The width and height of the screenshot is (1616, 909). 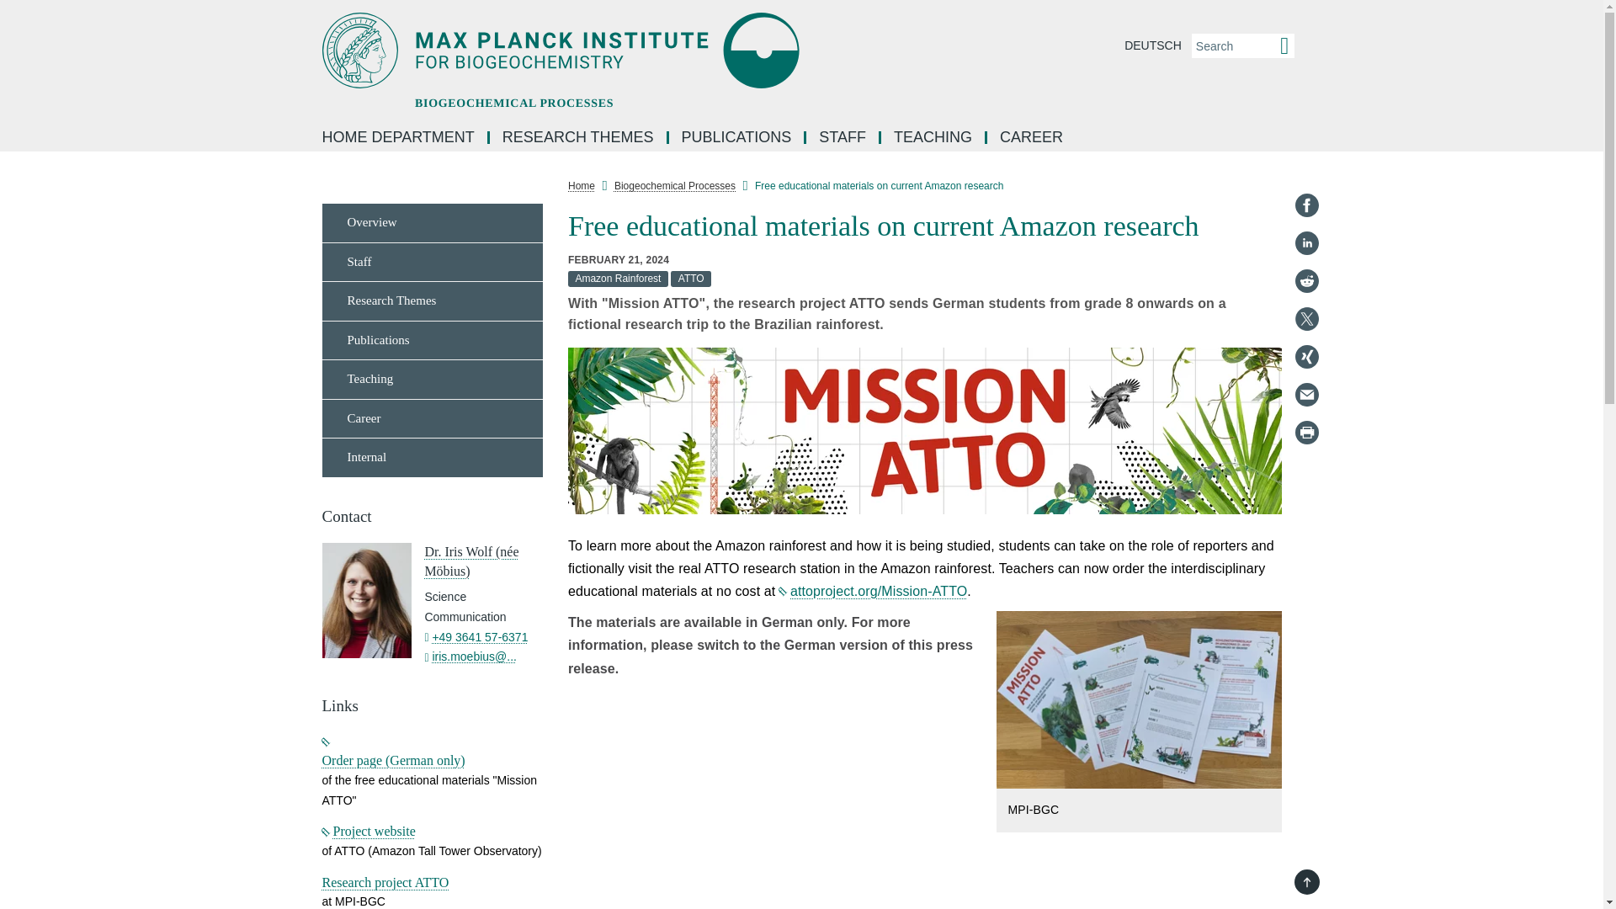 I want to click on Research Themes, so click(x=433, y=301).